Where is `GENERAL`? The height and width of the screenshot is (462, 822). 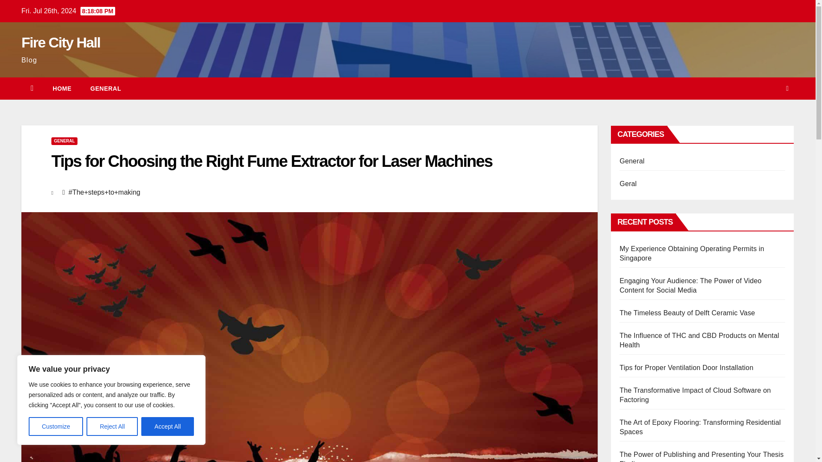
GENERAL is located at coordinates (105, 89).